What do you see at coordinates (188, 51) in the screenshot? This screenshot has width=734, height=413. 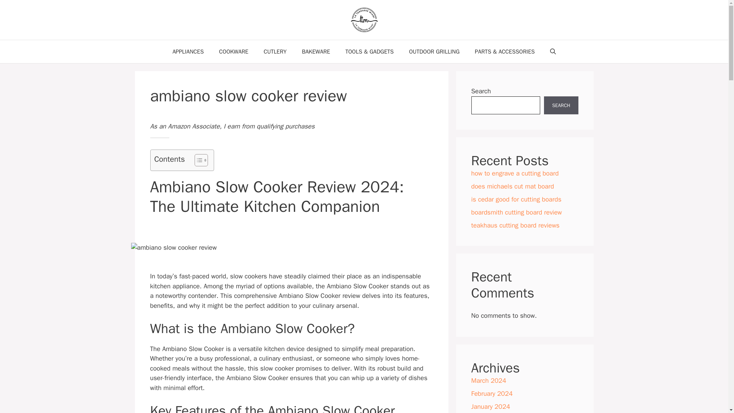 I see `APPLIANCES` at bounding box center [188, 51].